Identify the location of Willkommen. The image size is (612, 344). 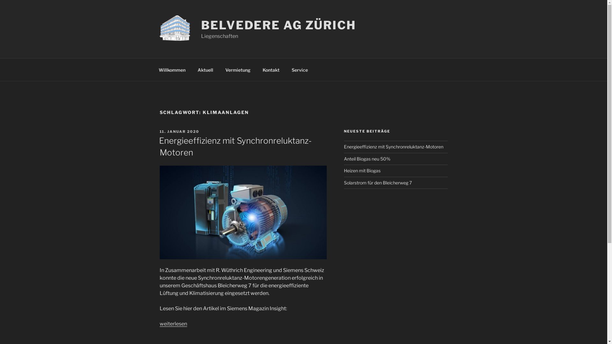
(172, 69).